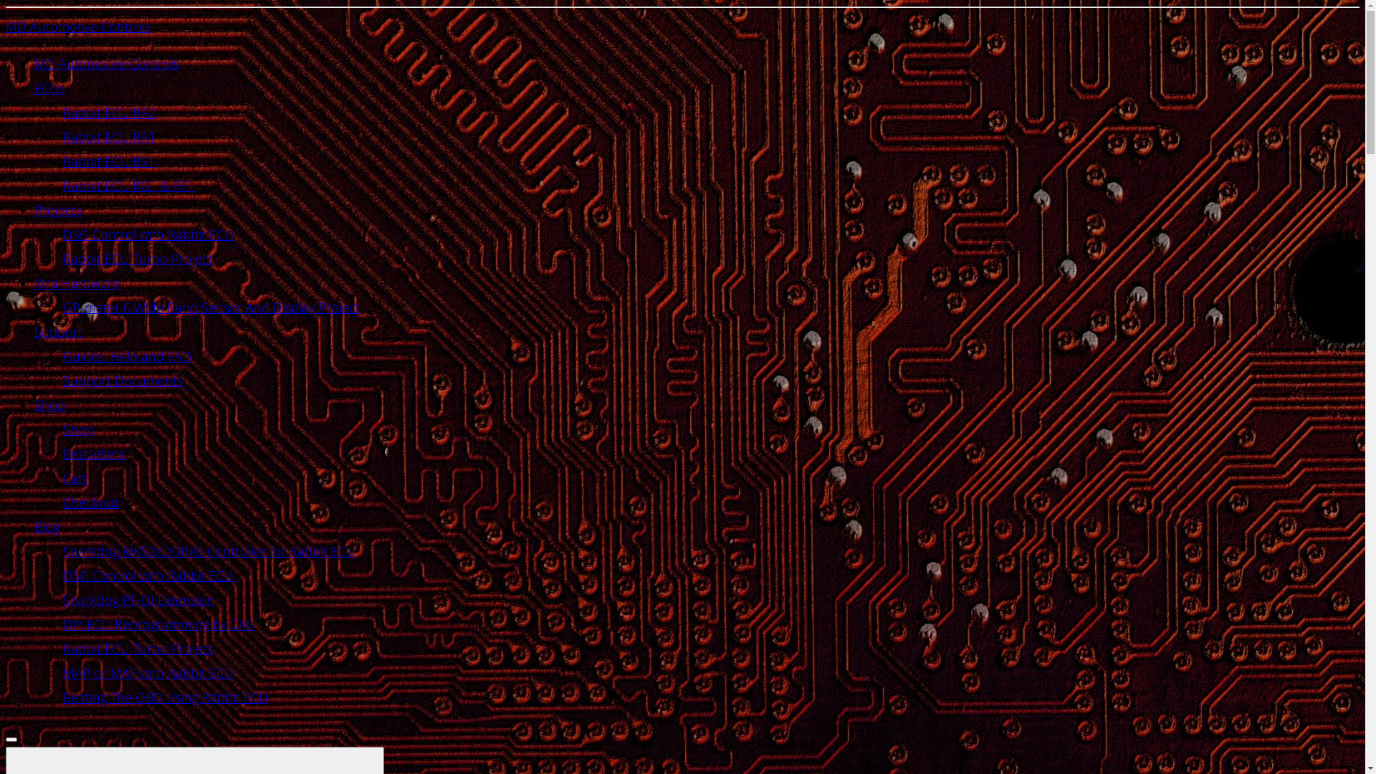  Describe the element at coordinates (138, 649) in the screenshot. I see `Rabbit ECU Turbo Project` at that location.